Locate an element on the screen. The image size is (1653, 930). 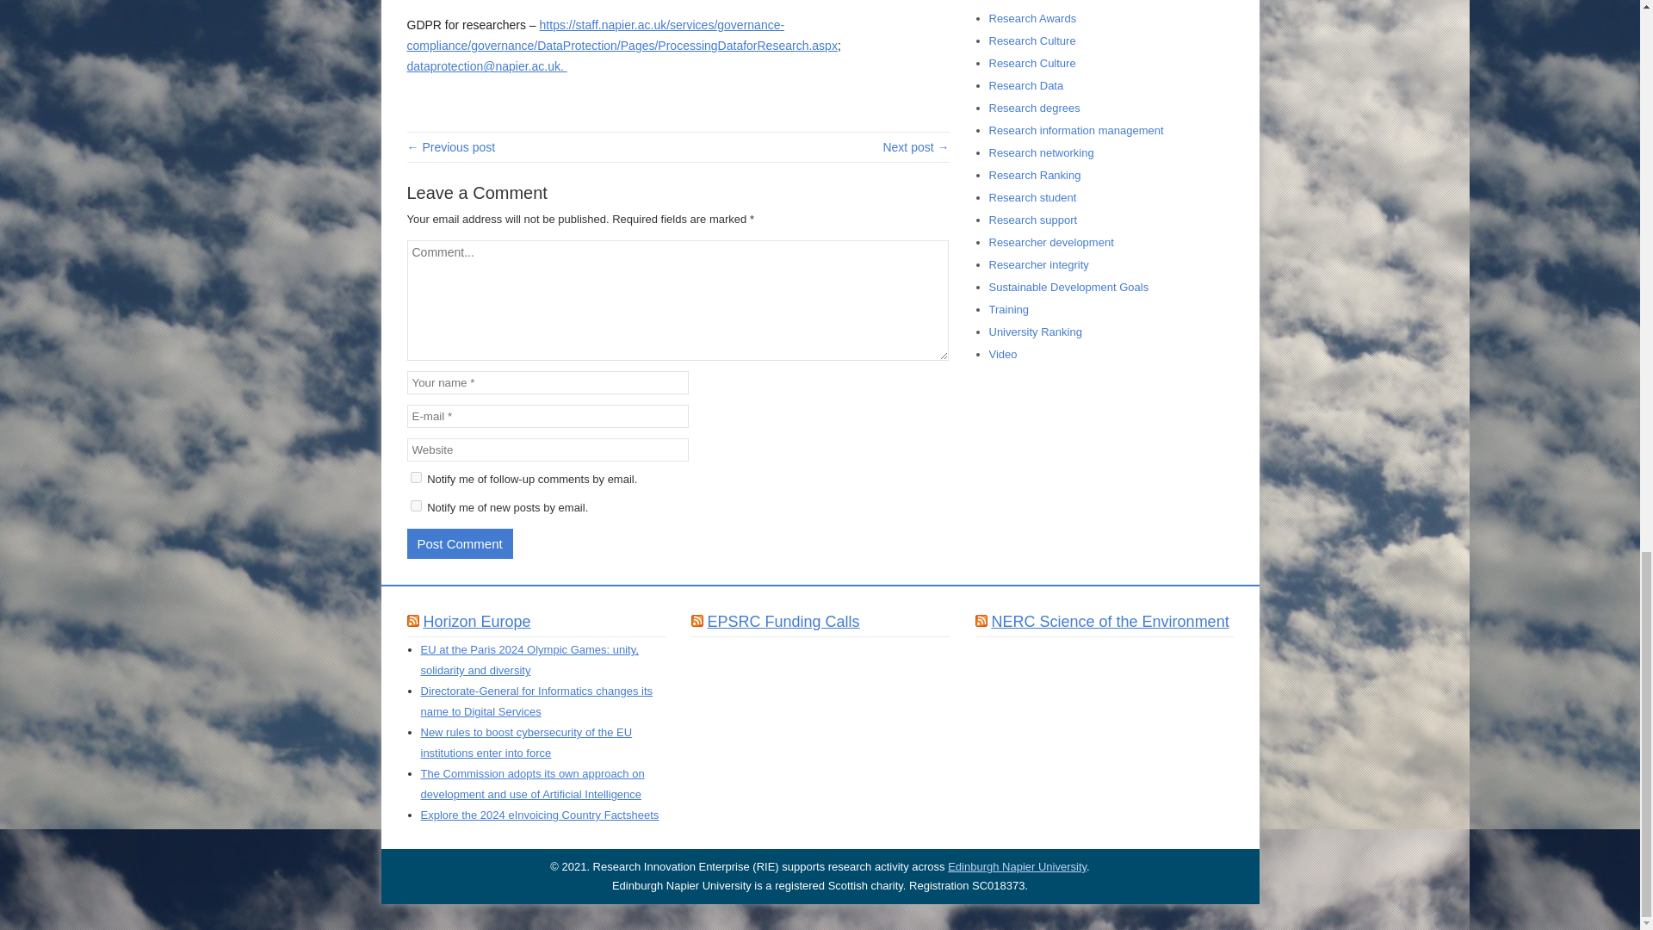
subscribe is located at coordinates (415, 506).